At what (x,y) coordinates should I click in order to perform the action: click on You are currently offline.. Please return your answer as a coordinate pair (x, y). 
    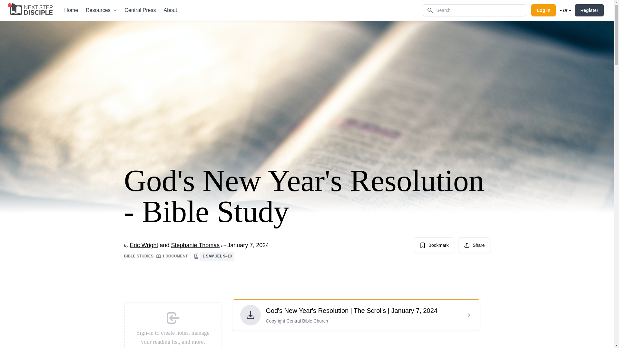
    Looking at the image, I should click on (10, 5).